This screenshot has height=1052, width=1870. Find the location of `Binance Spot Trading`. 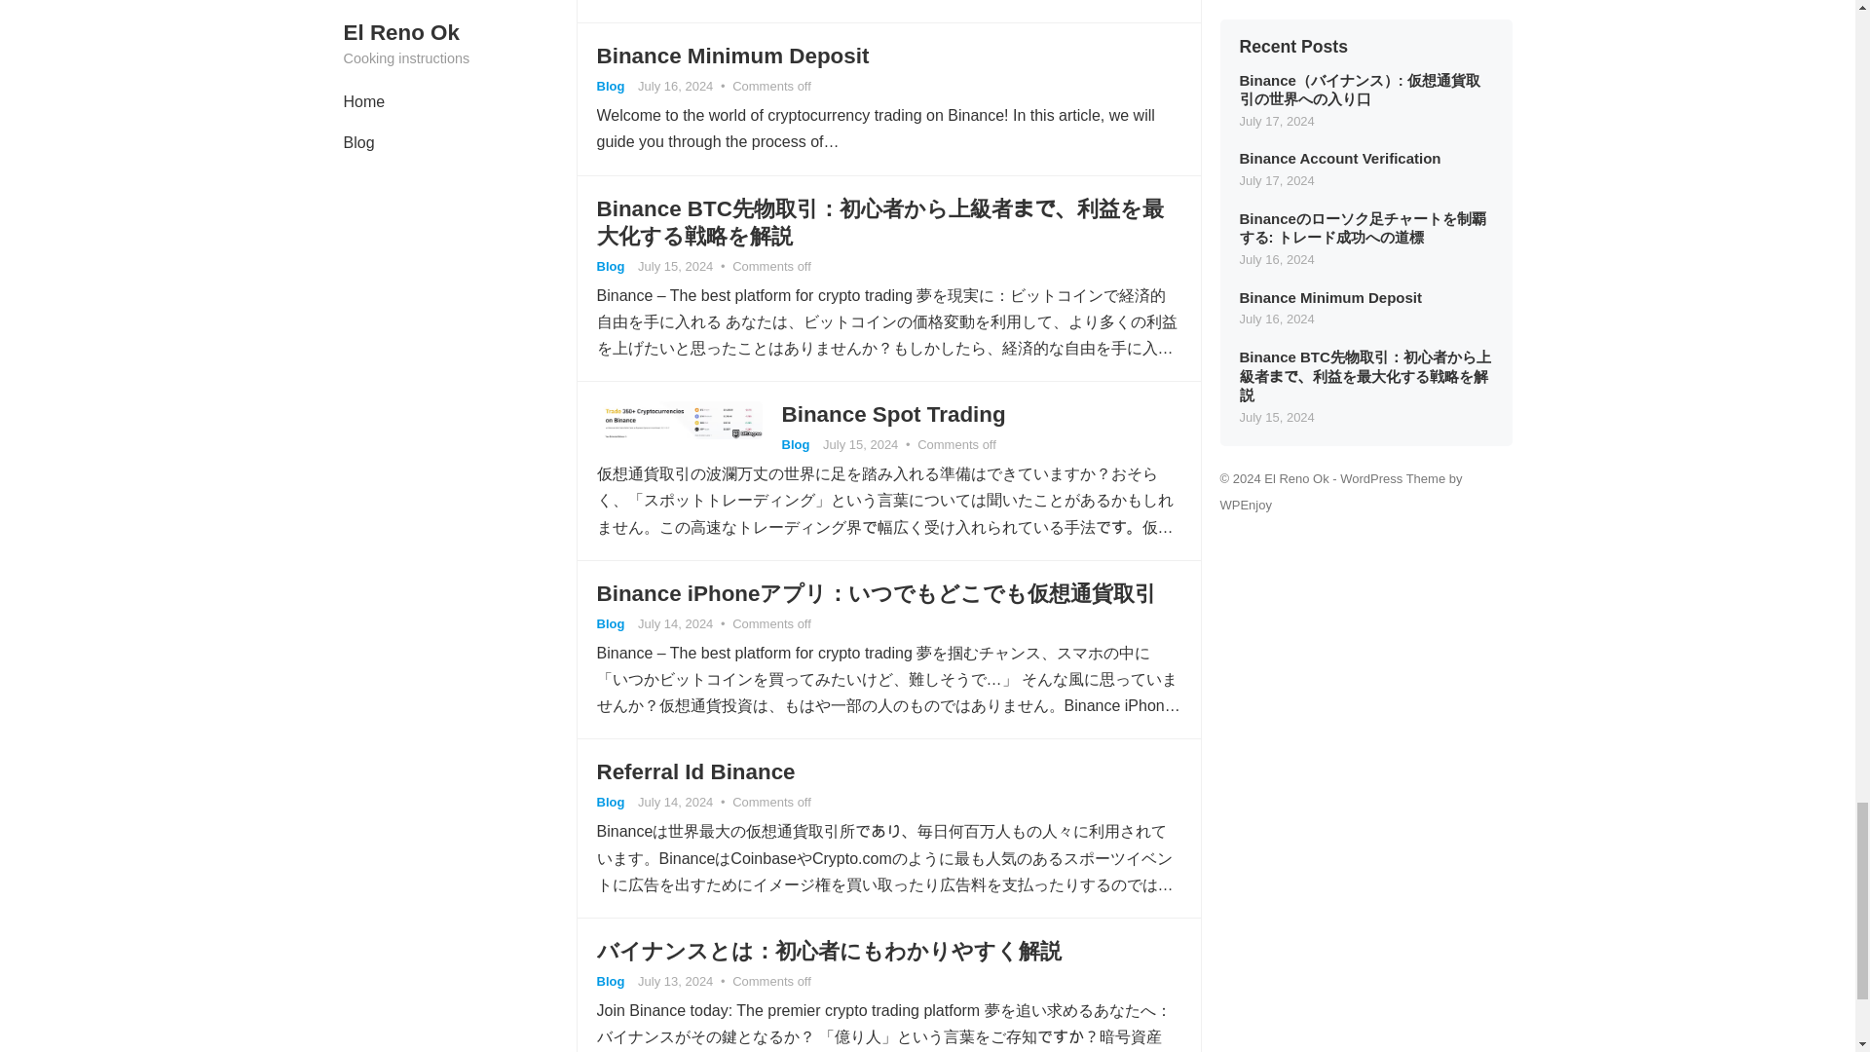

Binance Spot Trading is located at coordinates (893, 414).